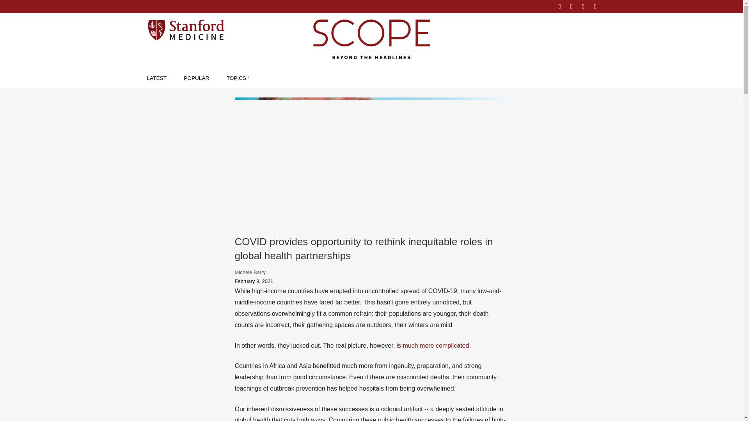  What do you see at coordinates (196, 78) in the screenshot?
I see `POPULAR` at bounding box center [196, 78].